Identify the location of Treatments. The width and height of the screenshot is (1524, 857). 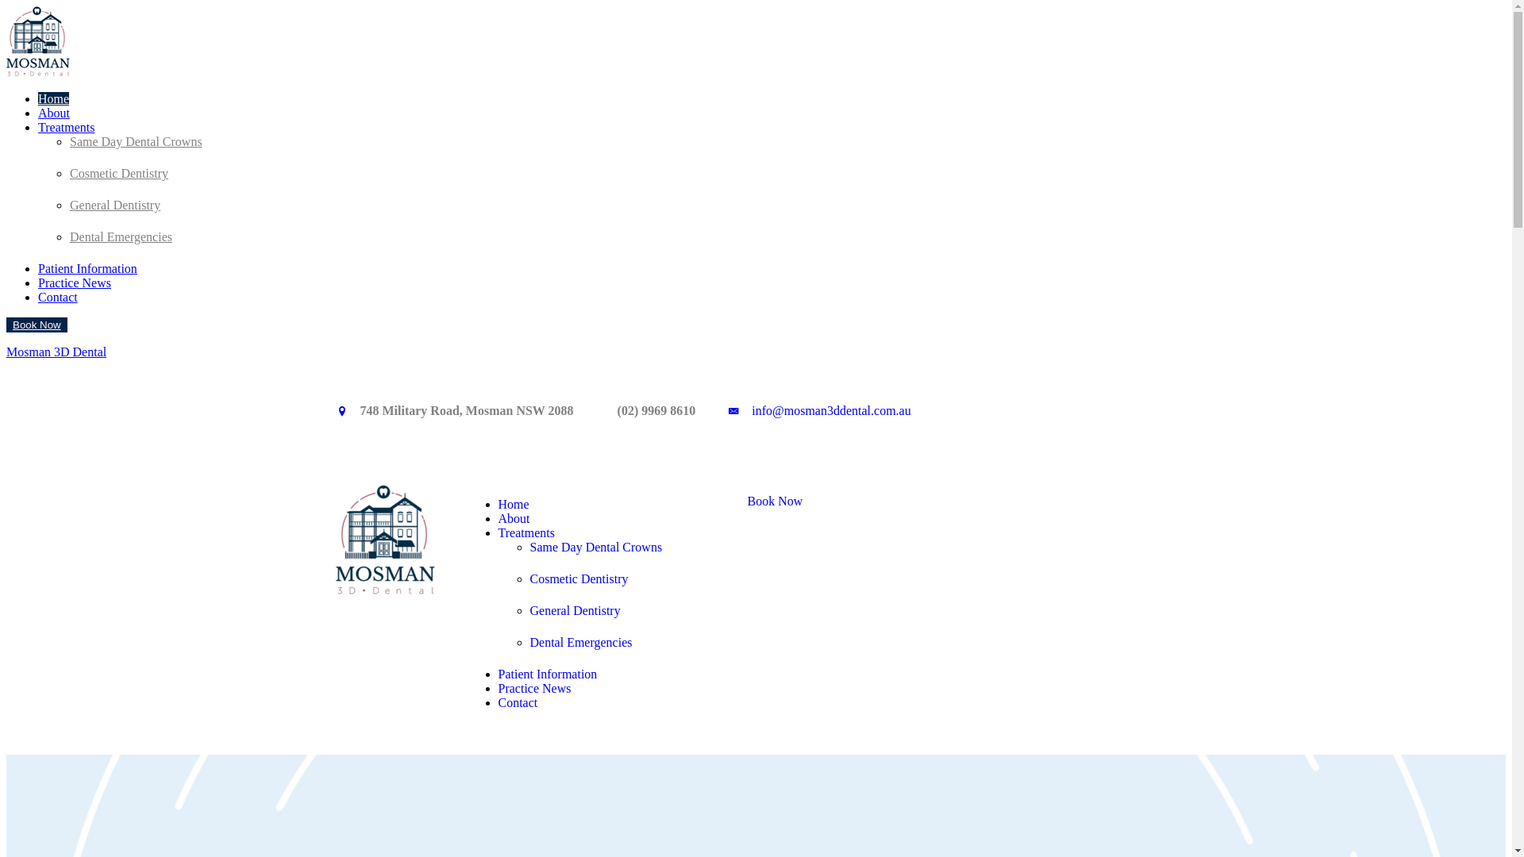
(527, 533).